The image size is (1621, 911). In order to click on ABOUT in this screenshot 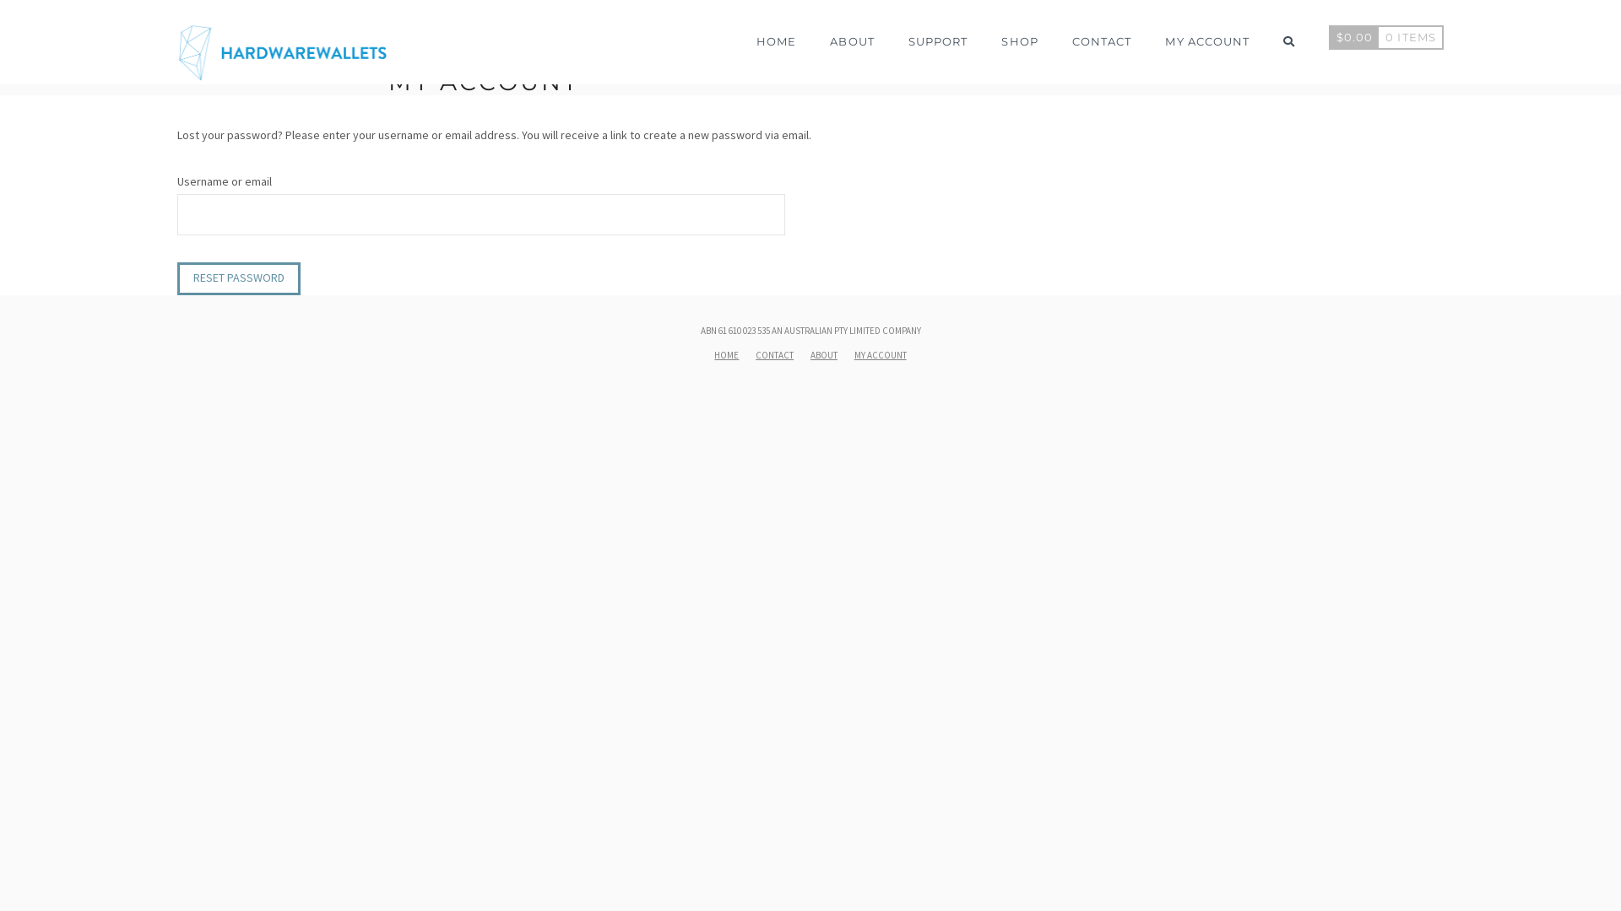, I will do `click(824, 355)`.